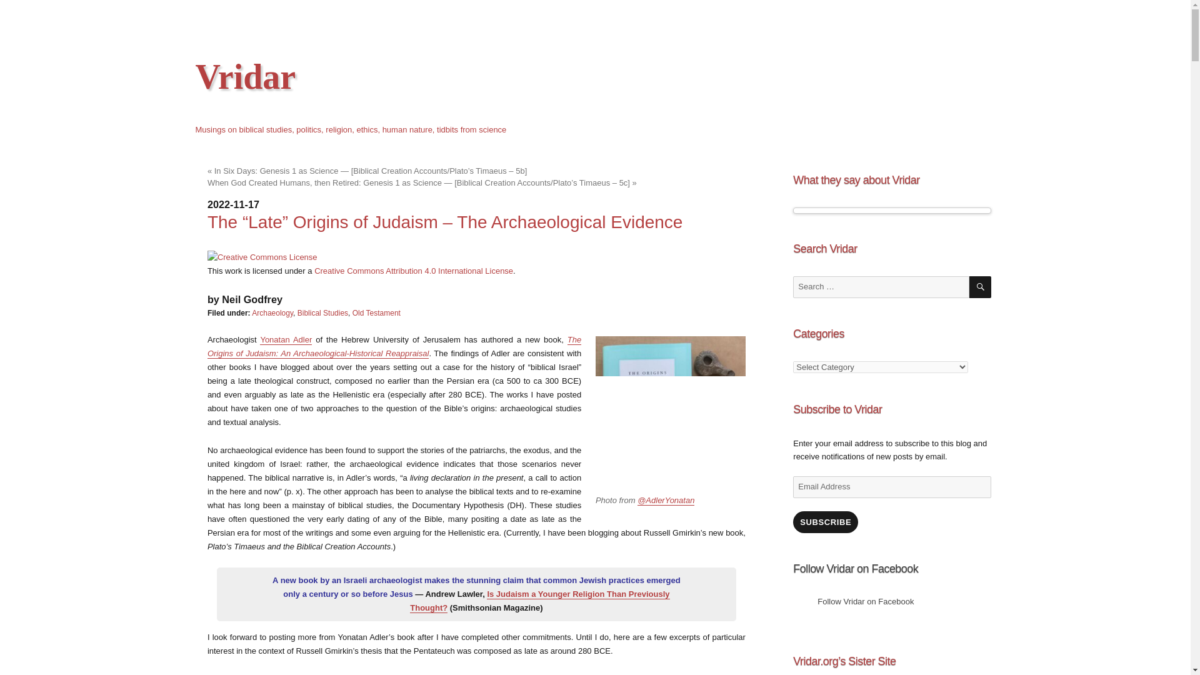  Describe the element at coordinates (540, 600) in the screenshot. I see `Is Judaism a Younger Religion Than Previously Thought?` at that location.